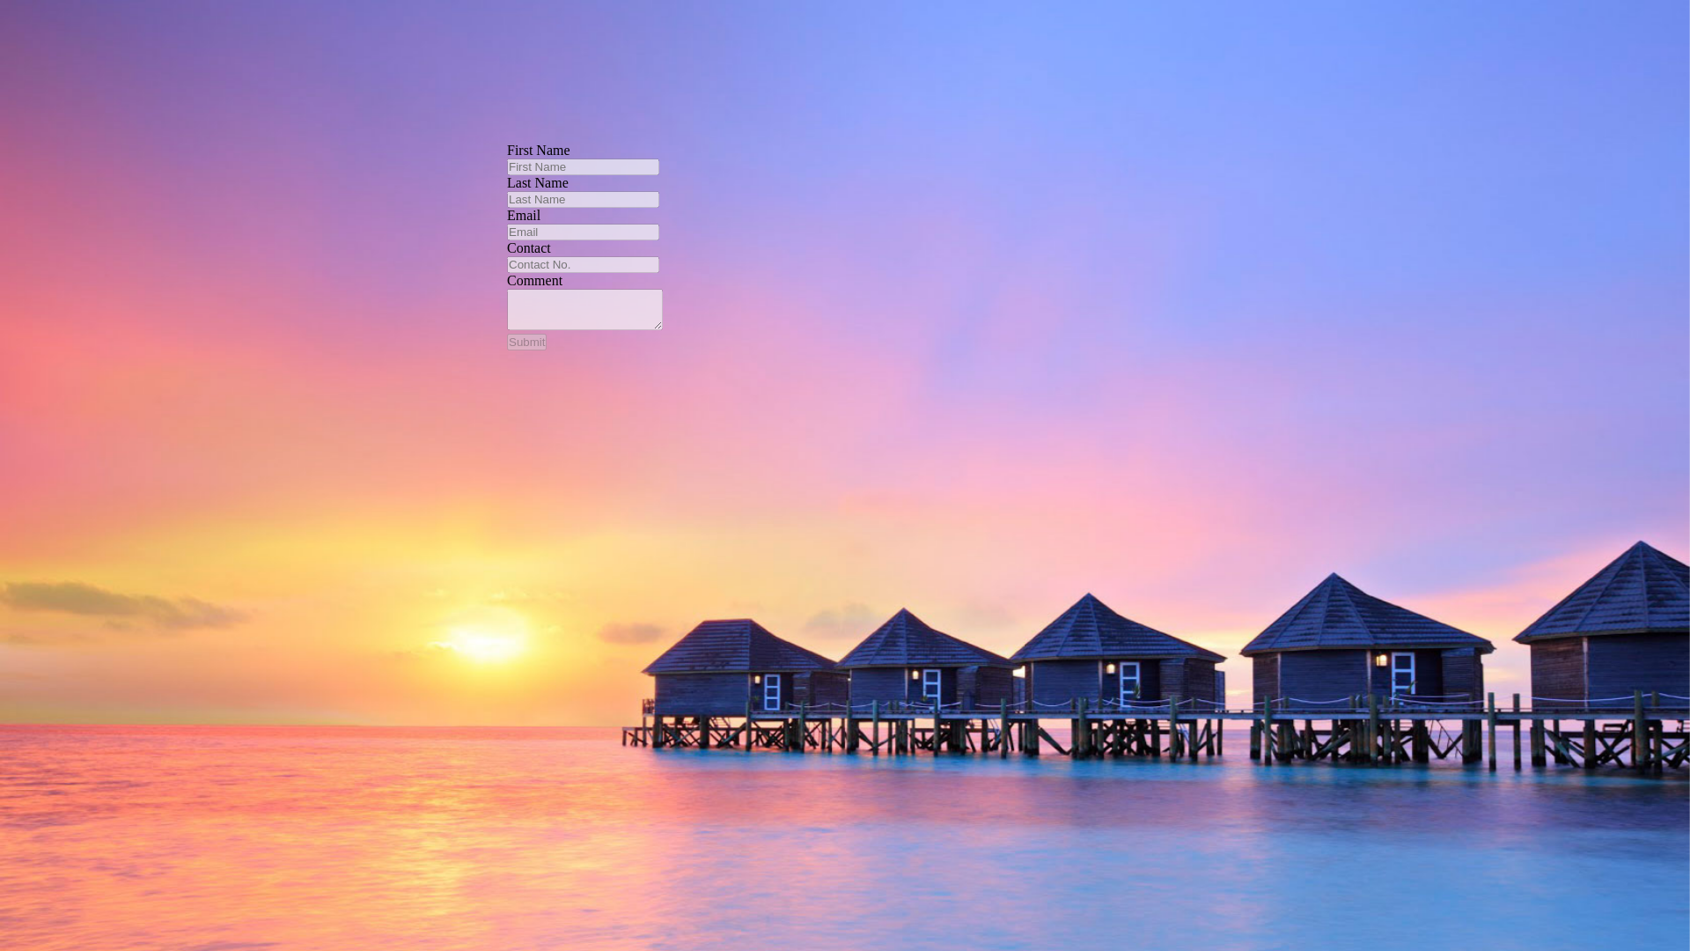 The image size is (1690, 951). Describe the element at coordinates (23, 256) in the screenshot. I see `Sitemap` at that location.